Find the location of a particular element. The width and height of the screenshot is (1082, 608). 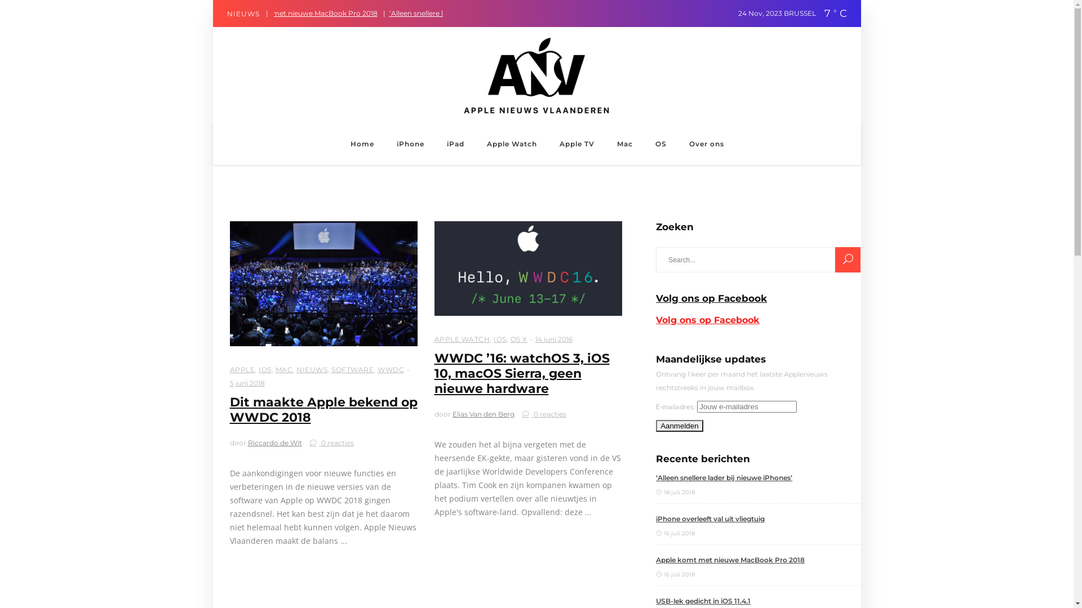

Dit maakte Apple bekend op WWDC 2018 is located at coordinates (323, 410).